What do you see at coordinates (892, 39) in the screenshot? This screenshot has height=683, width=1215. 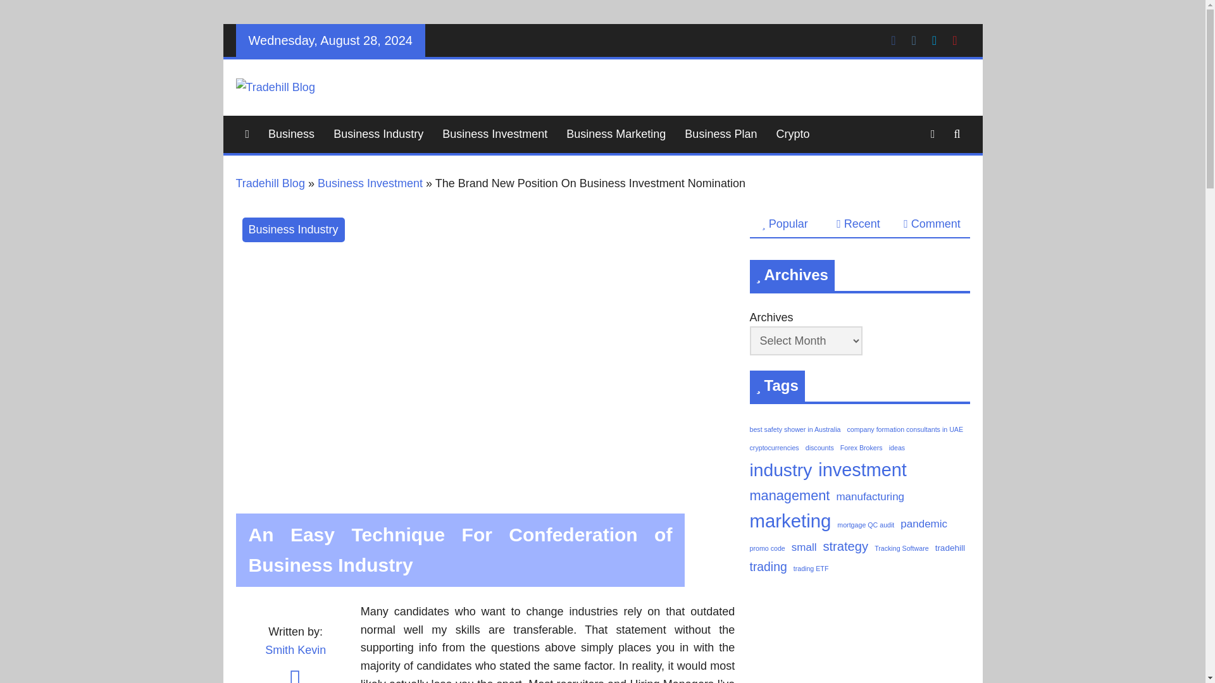 I see `Facebook` at bounding box center [892, 39].